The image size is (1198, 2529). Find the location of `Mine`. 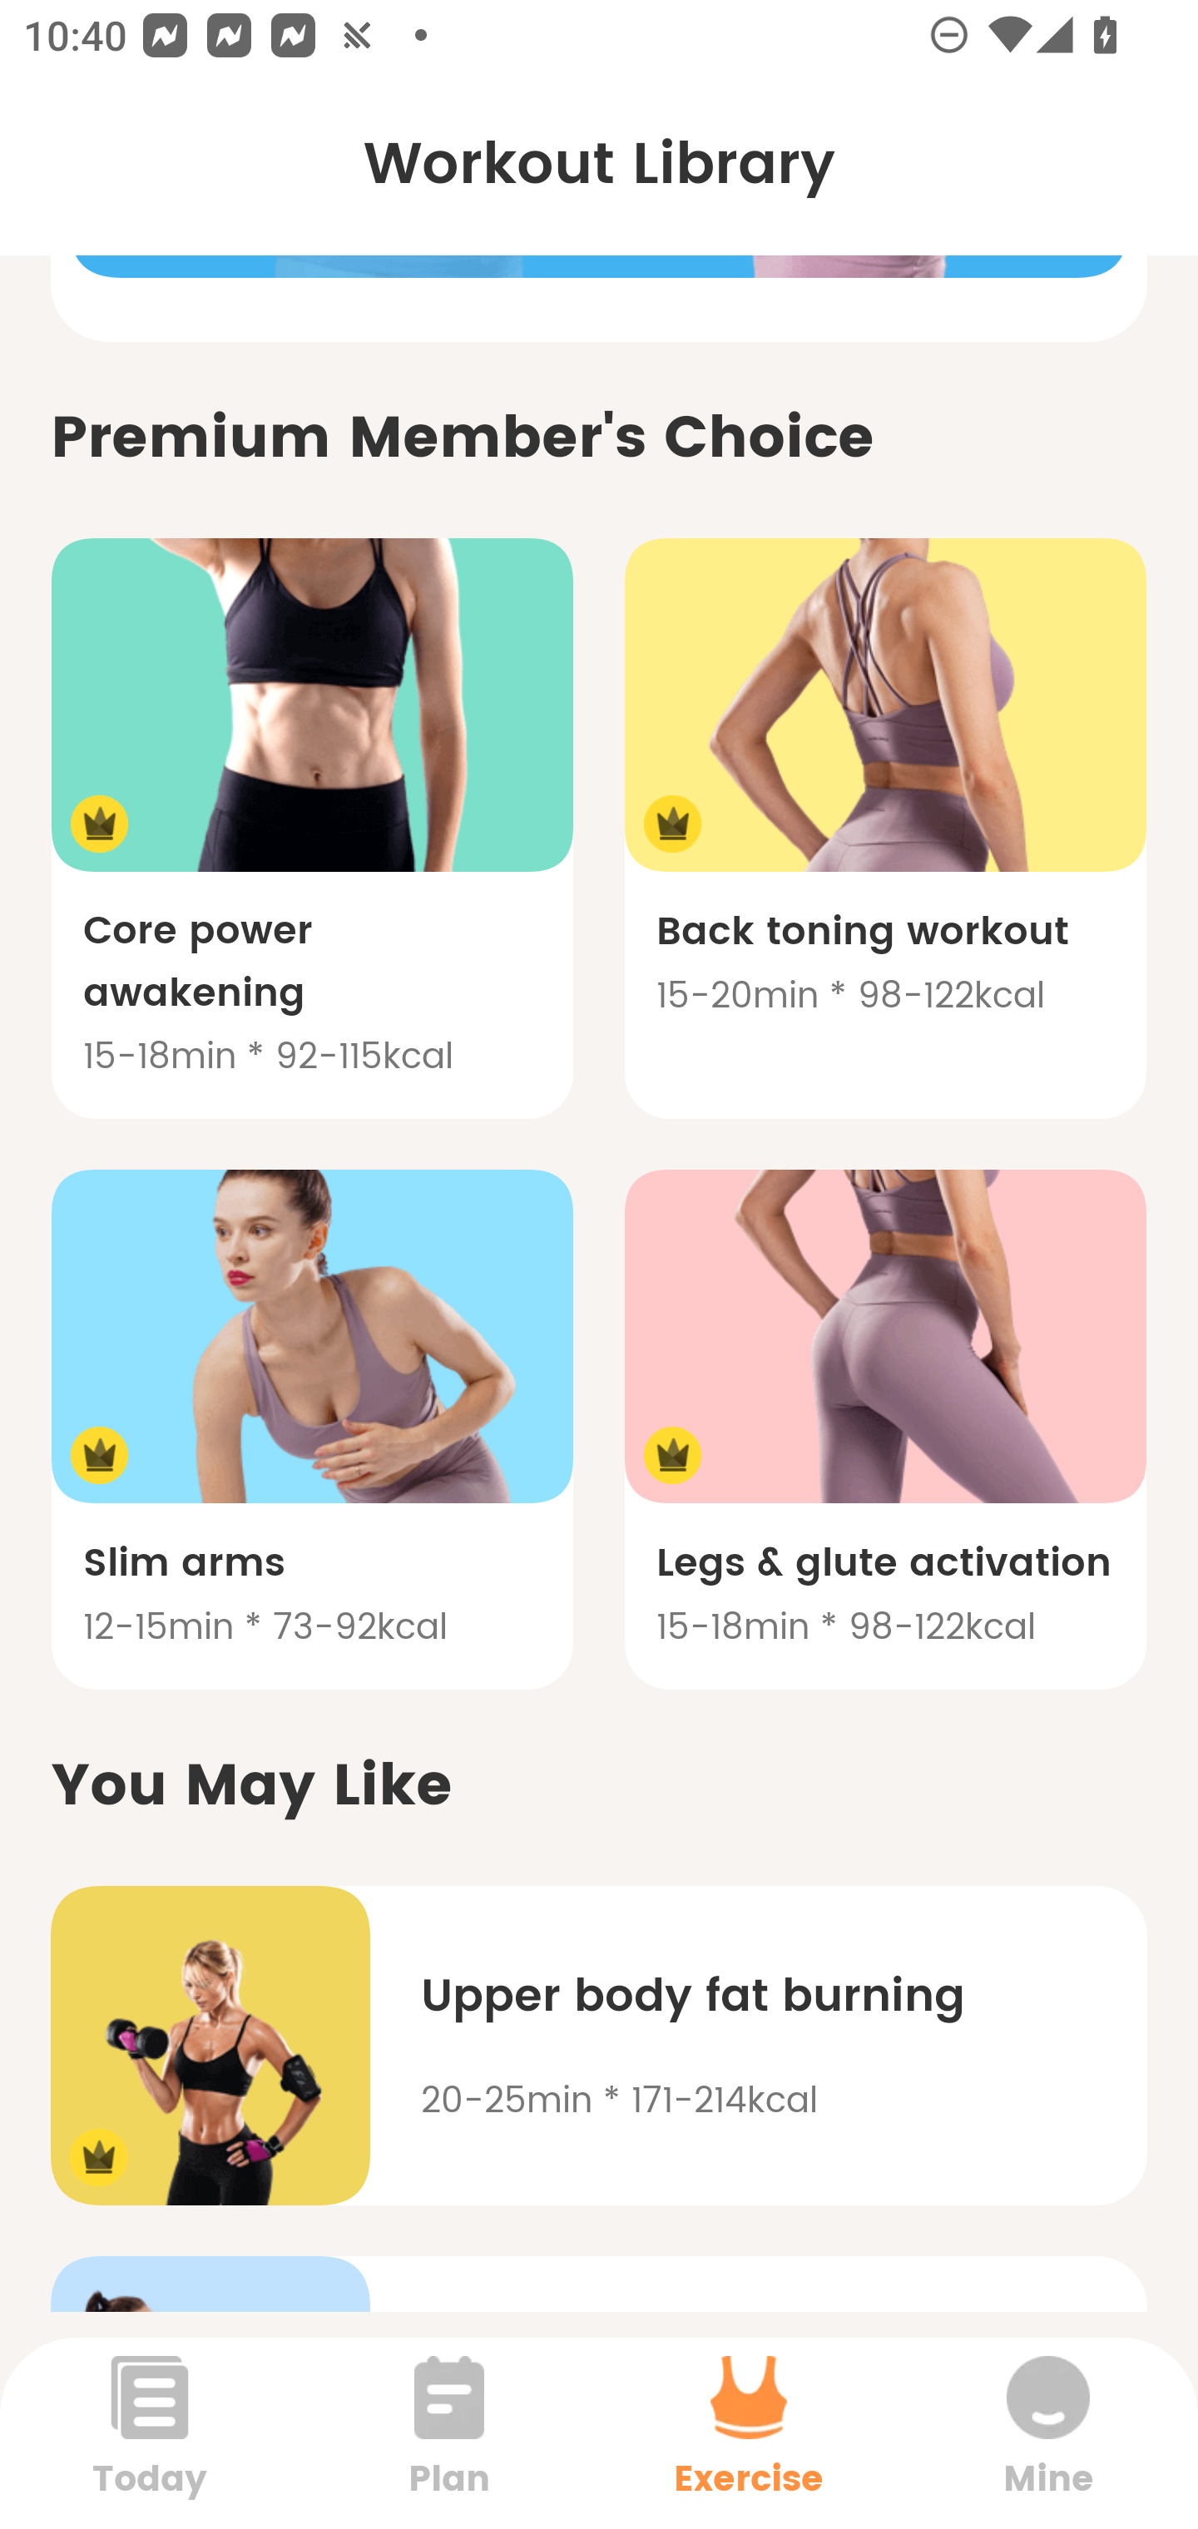

Mine is located at coordinates (1048, 2432).